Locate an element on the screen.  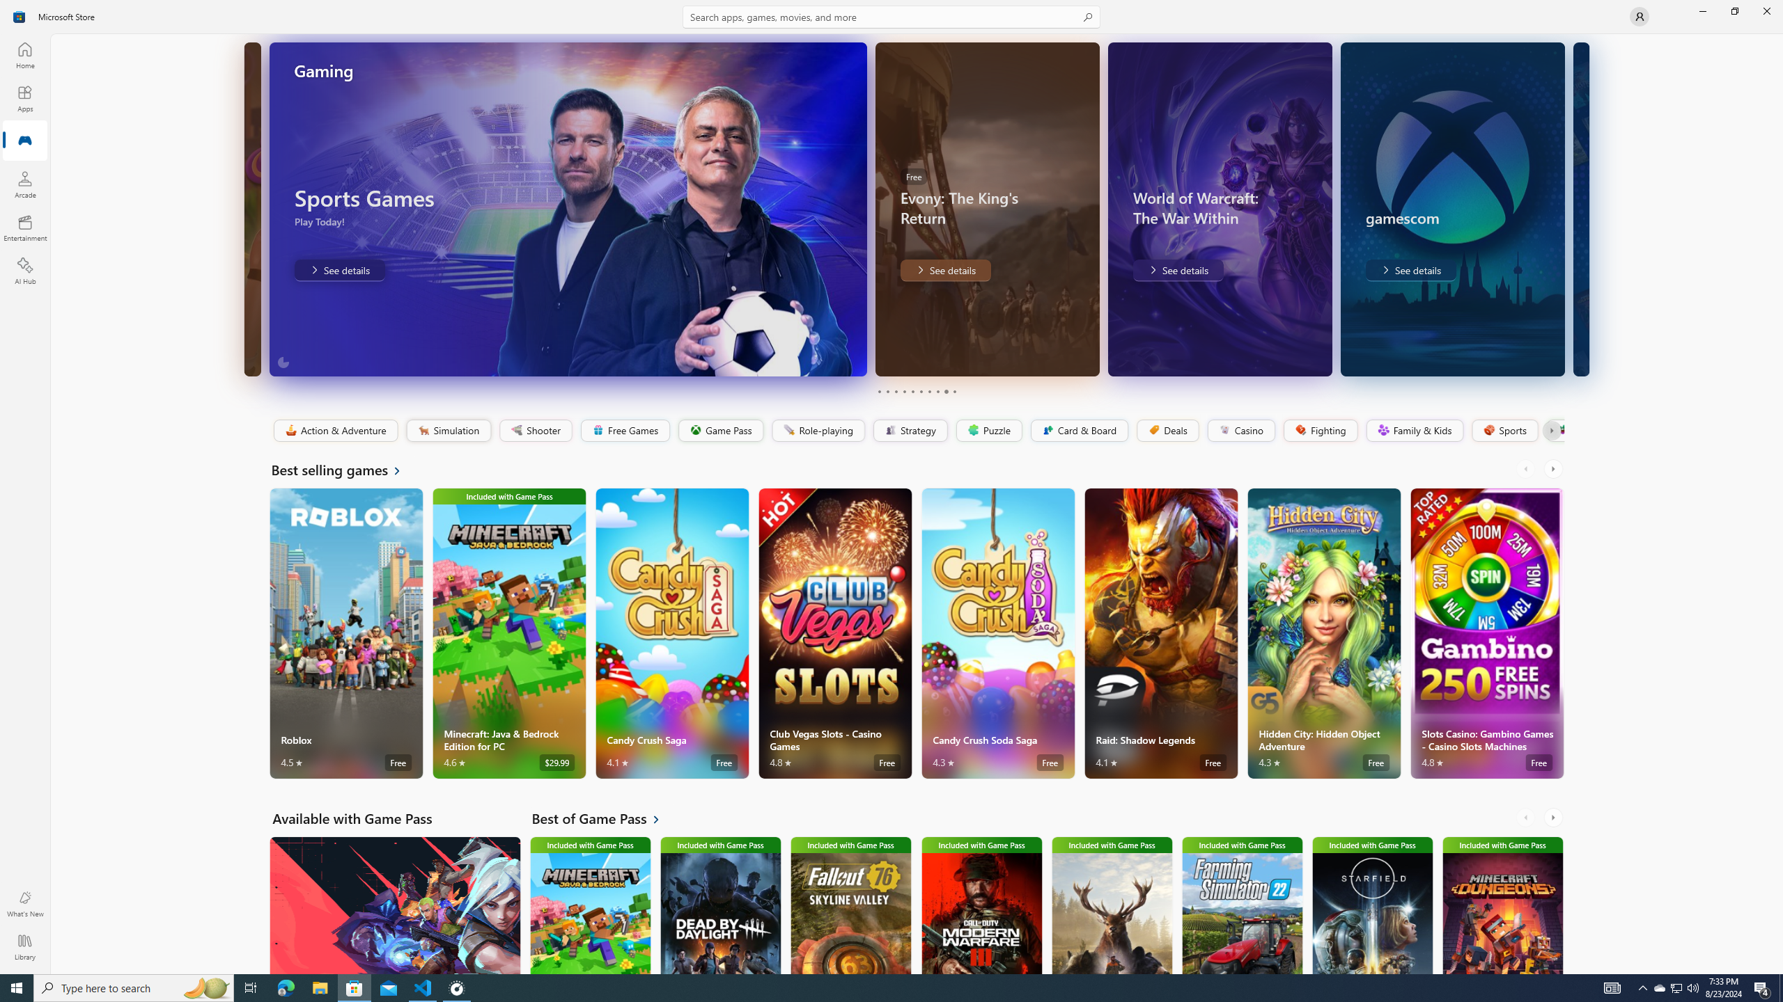
Unmute is located at coordinates (1080, 356).